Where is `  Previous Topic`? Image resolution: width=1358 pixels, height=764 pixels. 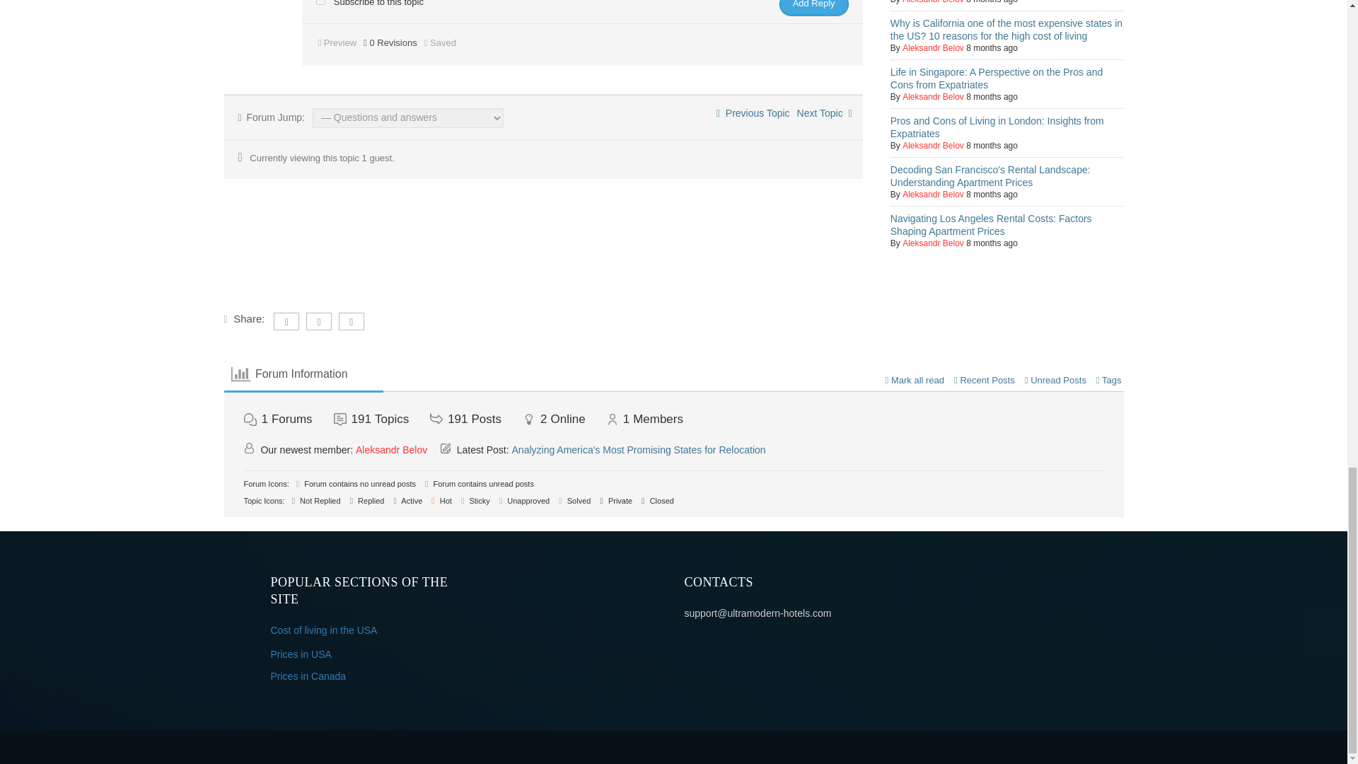   Previous Topic is located at coordinates (753, 113).